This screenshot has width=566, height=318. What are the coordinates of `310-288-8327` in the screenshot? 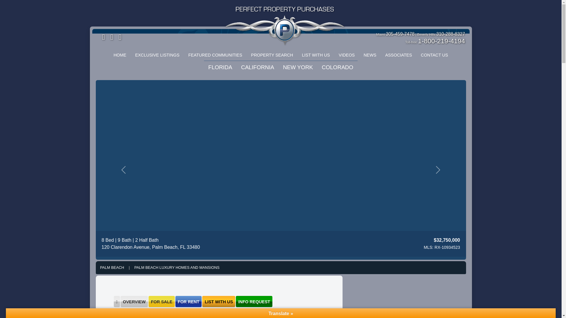 It's located at (451, 34).